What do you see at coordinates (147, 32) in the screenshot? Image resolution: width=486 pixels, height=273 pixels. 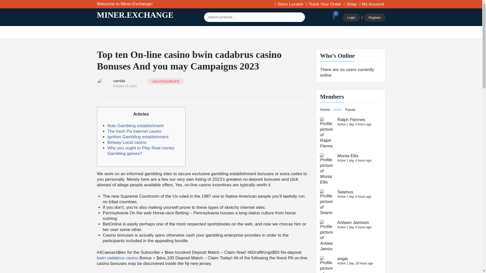 I see `Vendors` at bounding box center [147, 32].